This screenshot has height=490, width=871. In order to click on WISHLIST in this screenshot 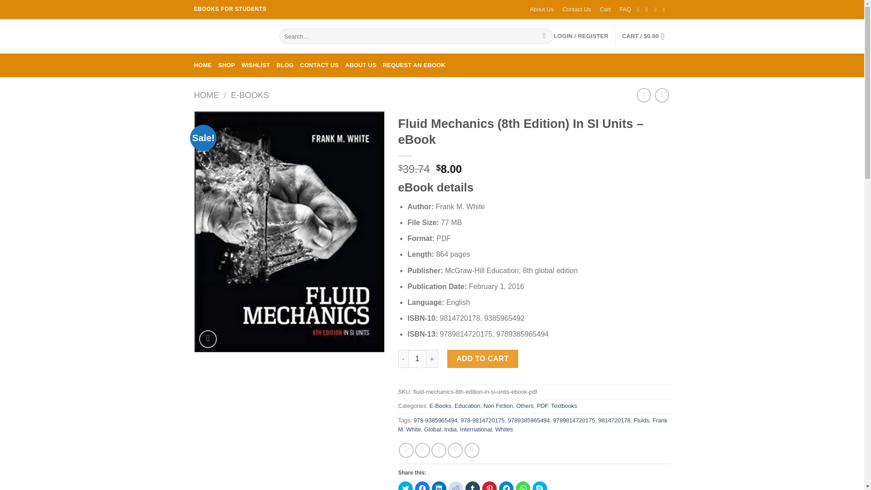, I will do `click(255, 65)`.